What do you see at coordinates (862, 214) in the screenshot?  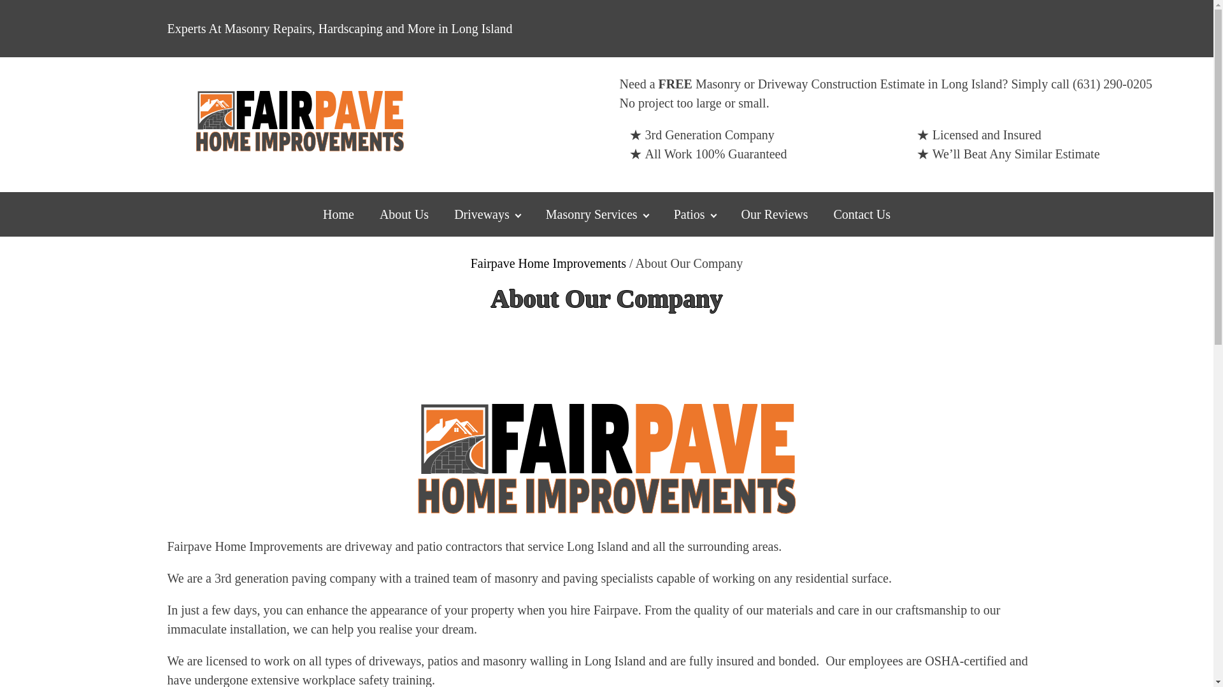 I see `Contact Us` at bounding box center [862, 214].